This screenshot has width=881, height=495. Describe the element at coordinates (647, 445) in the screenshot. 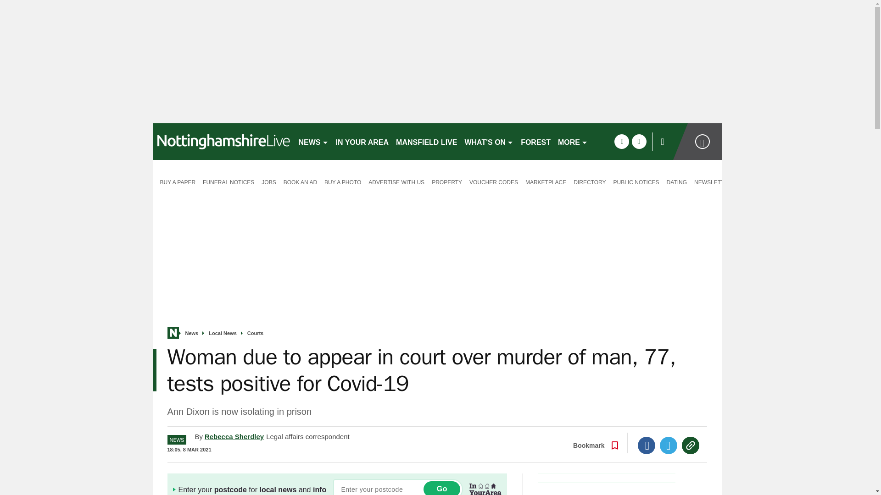

I see `Facebook` at that location.